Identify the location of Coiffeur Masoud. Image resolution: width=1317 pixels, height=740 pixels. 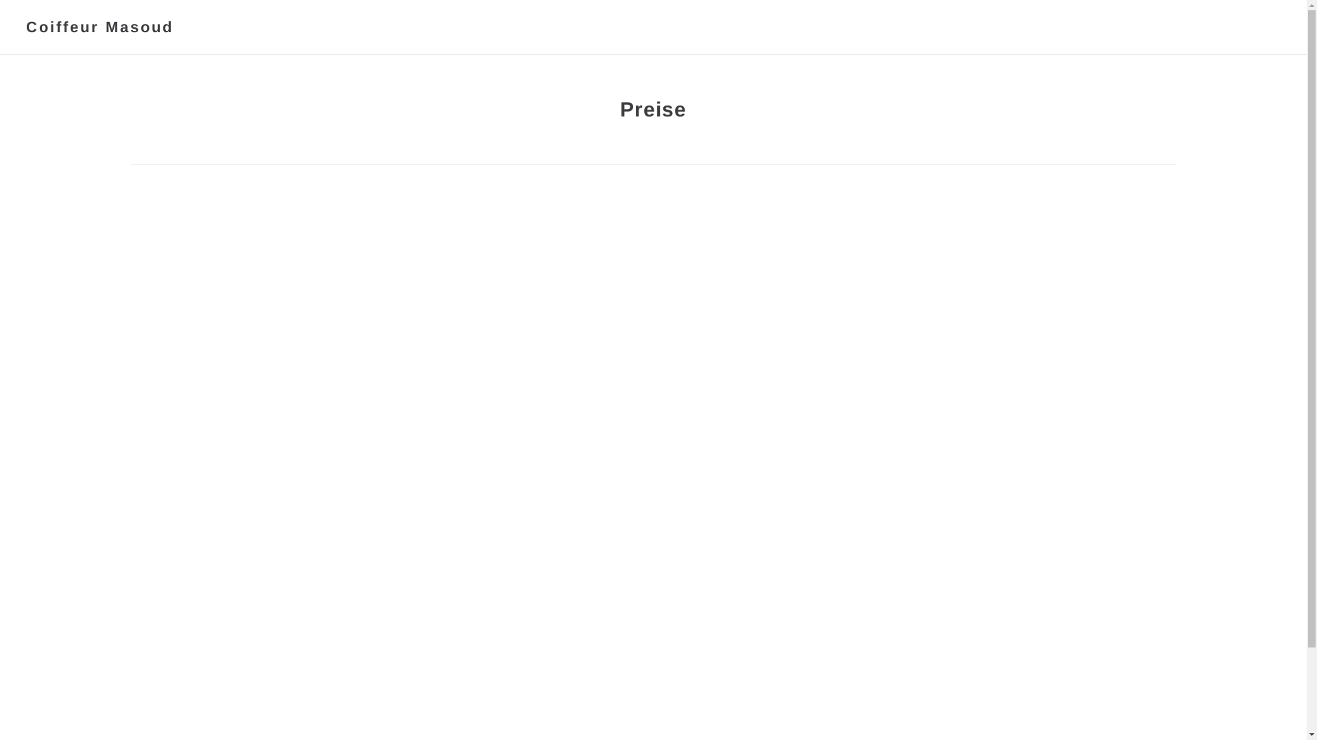
(100, 26).